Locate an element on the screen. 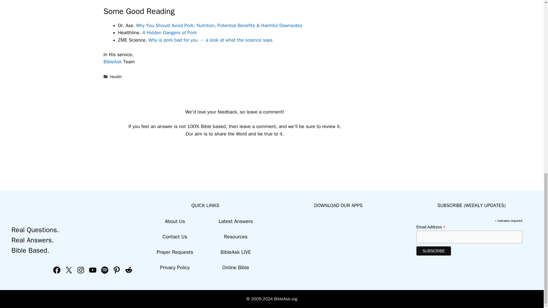  Subscribe is located at coordinates (434, 251).